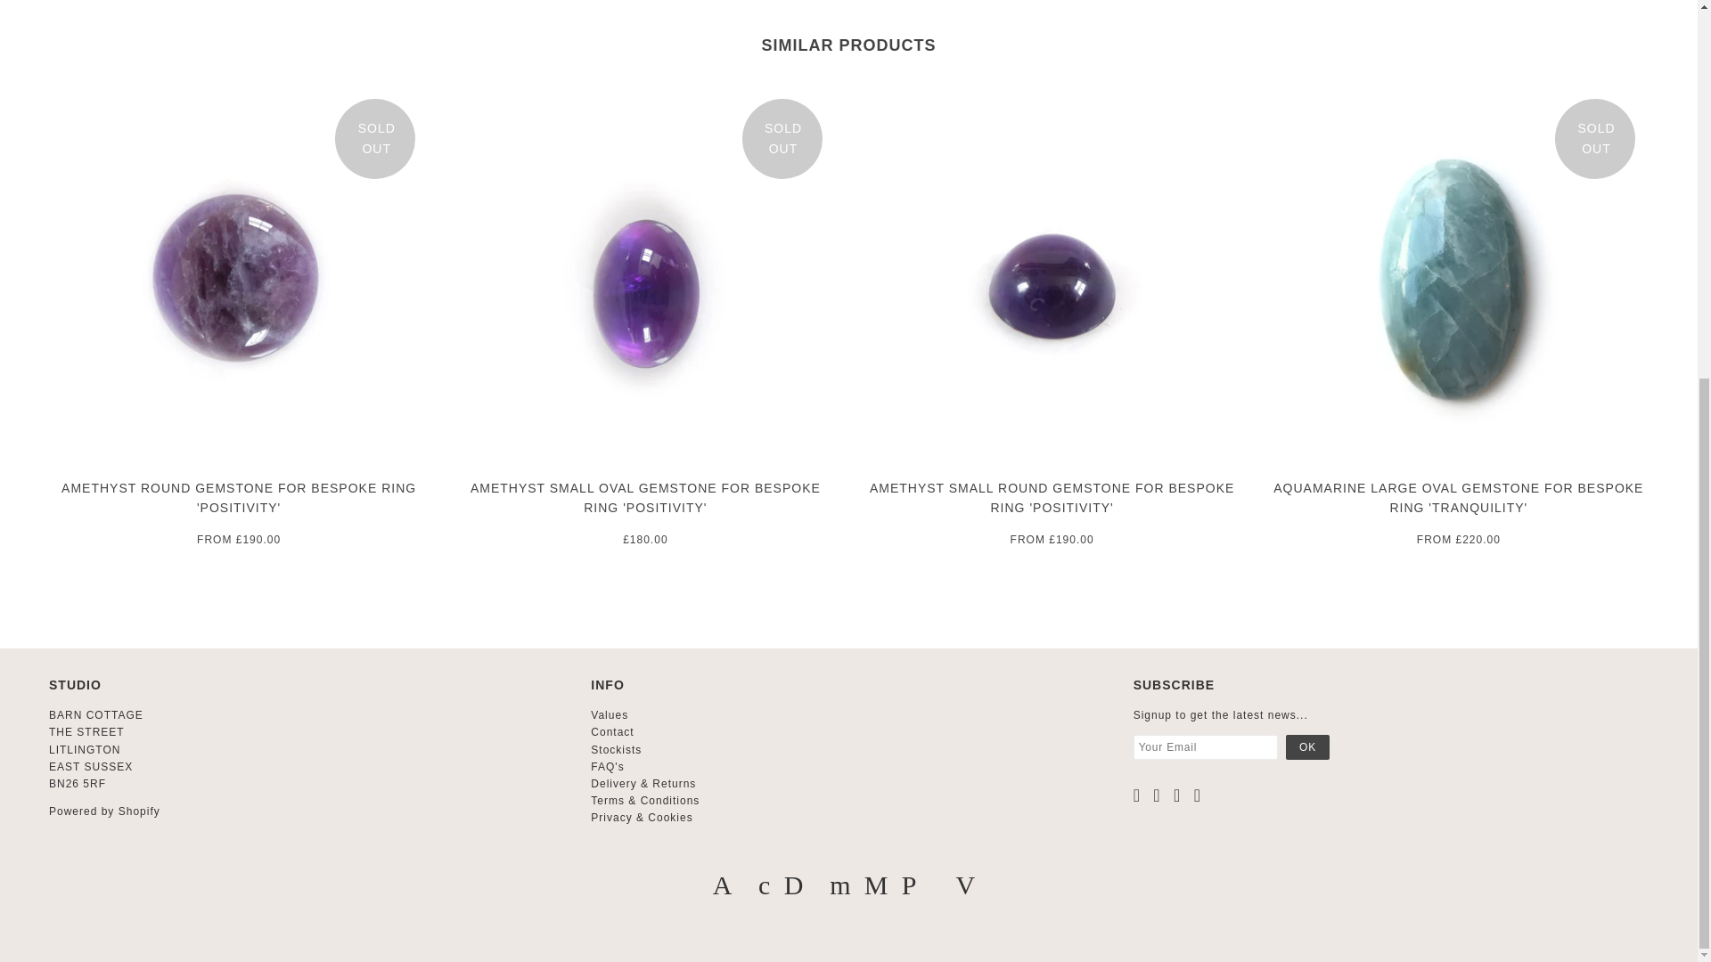 The height and width of the screenshot is (962, 1711). Describe the element at coordinates (609, 714) in the screenshot. I see `Values` at that location.